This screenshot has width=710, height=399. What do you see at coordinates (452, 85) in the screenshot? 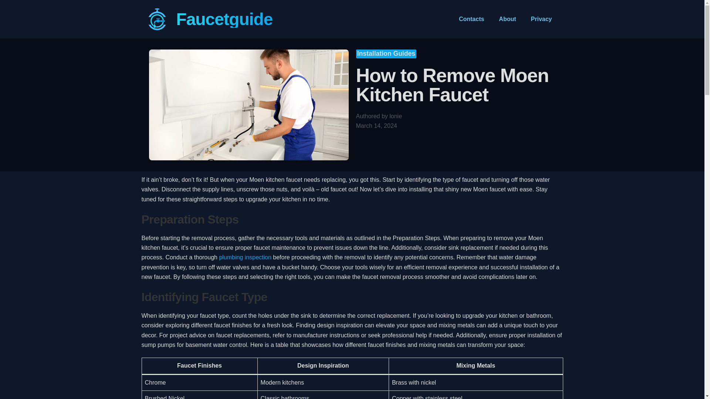
I see `How to Remove Moen Kitchen Faucet` at bounding box center [452, 85].